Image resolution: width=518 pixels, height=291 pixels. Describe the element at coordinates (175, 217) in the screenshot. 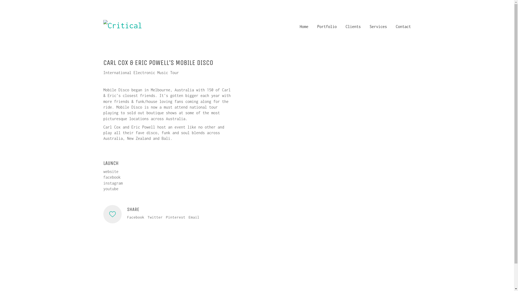

I see `Pinterest` at that location.